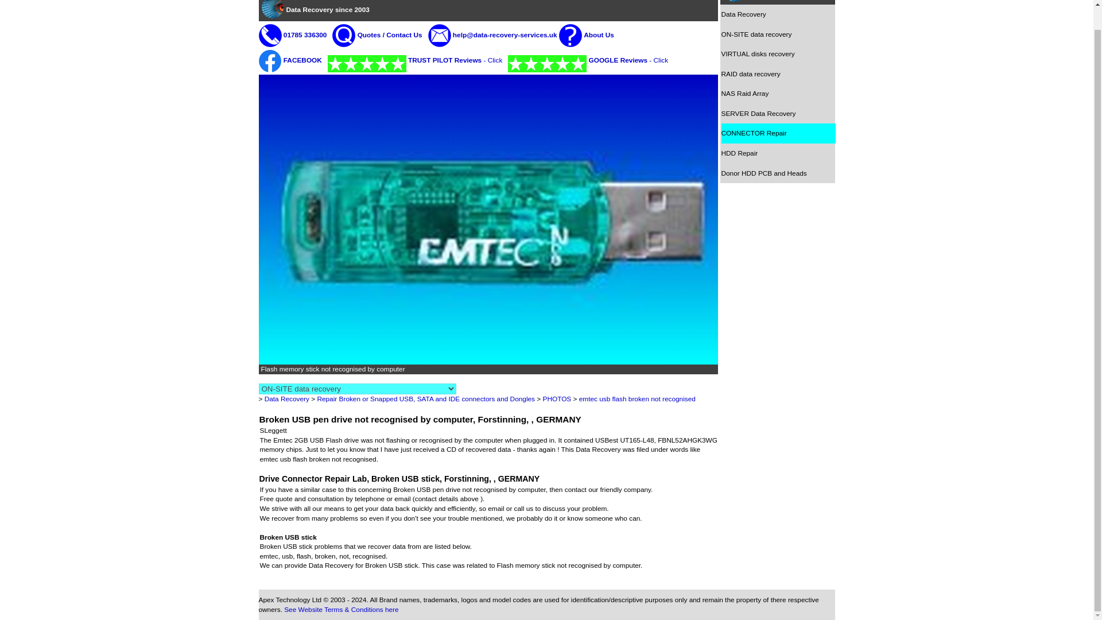 Image resolution: width=1102 pixels, height=620 pixels. What do you see at coordinates (778, 173) in the screenshot?
I see `Donor HDD PCB and Heads` at bounding box center [778, 173].